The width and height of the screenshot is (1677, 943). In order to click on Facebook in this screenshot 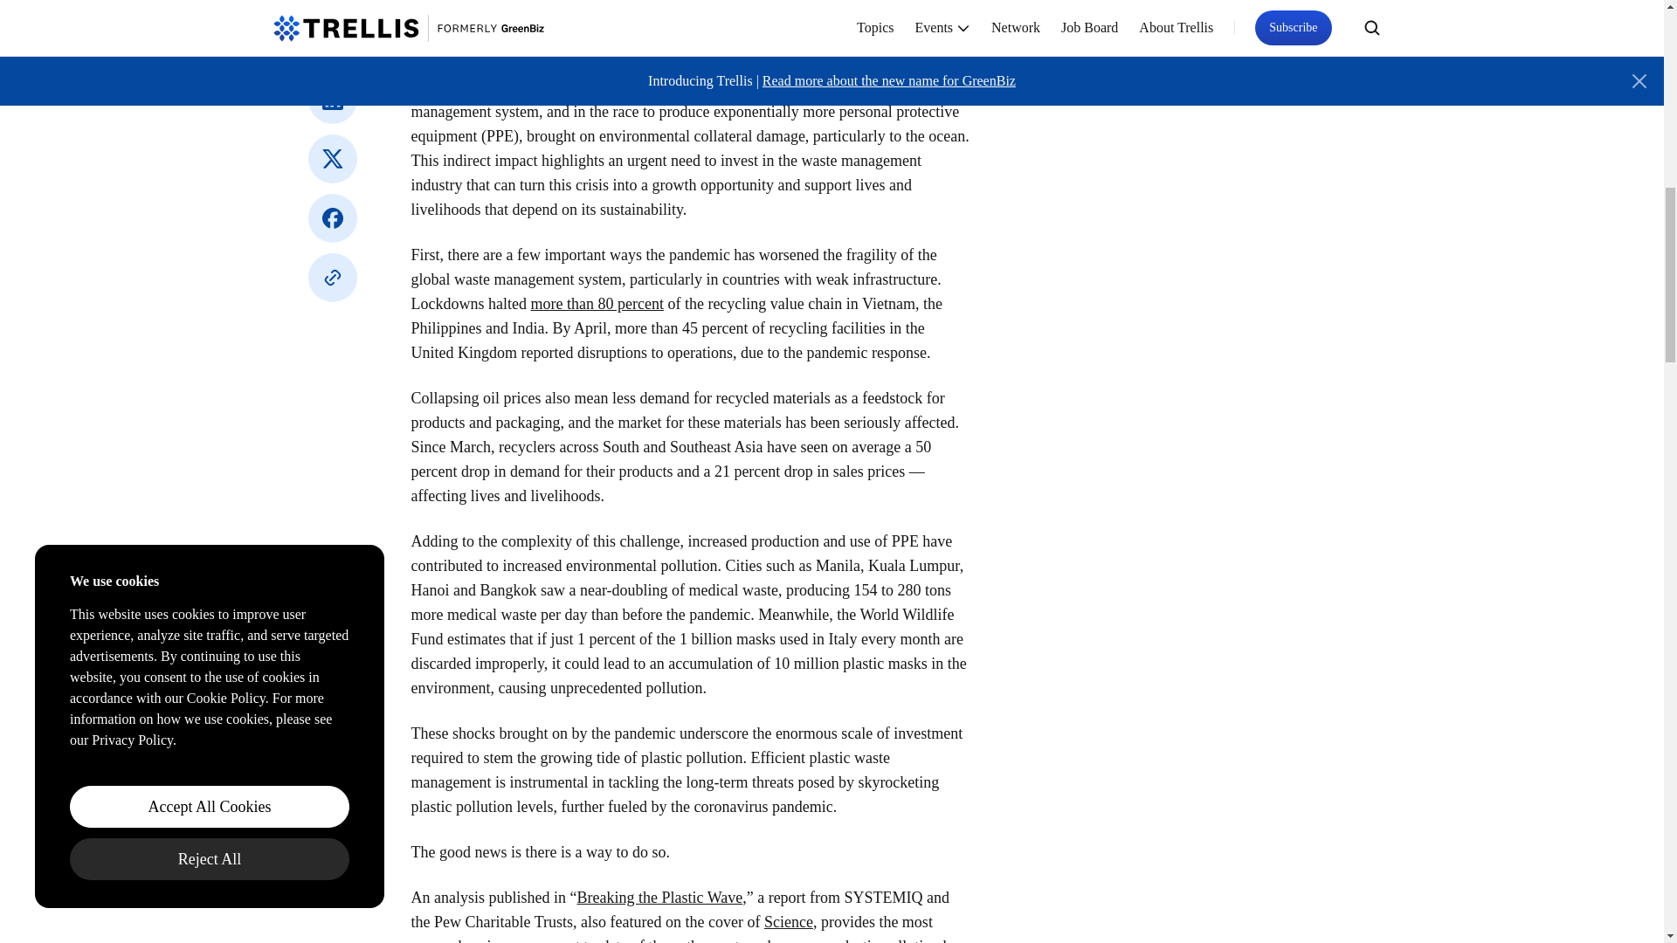, I will do `click(331, 218)`.